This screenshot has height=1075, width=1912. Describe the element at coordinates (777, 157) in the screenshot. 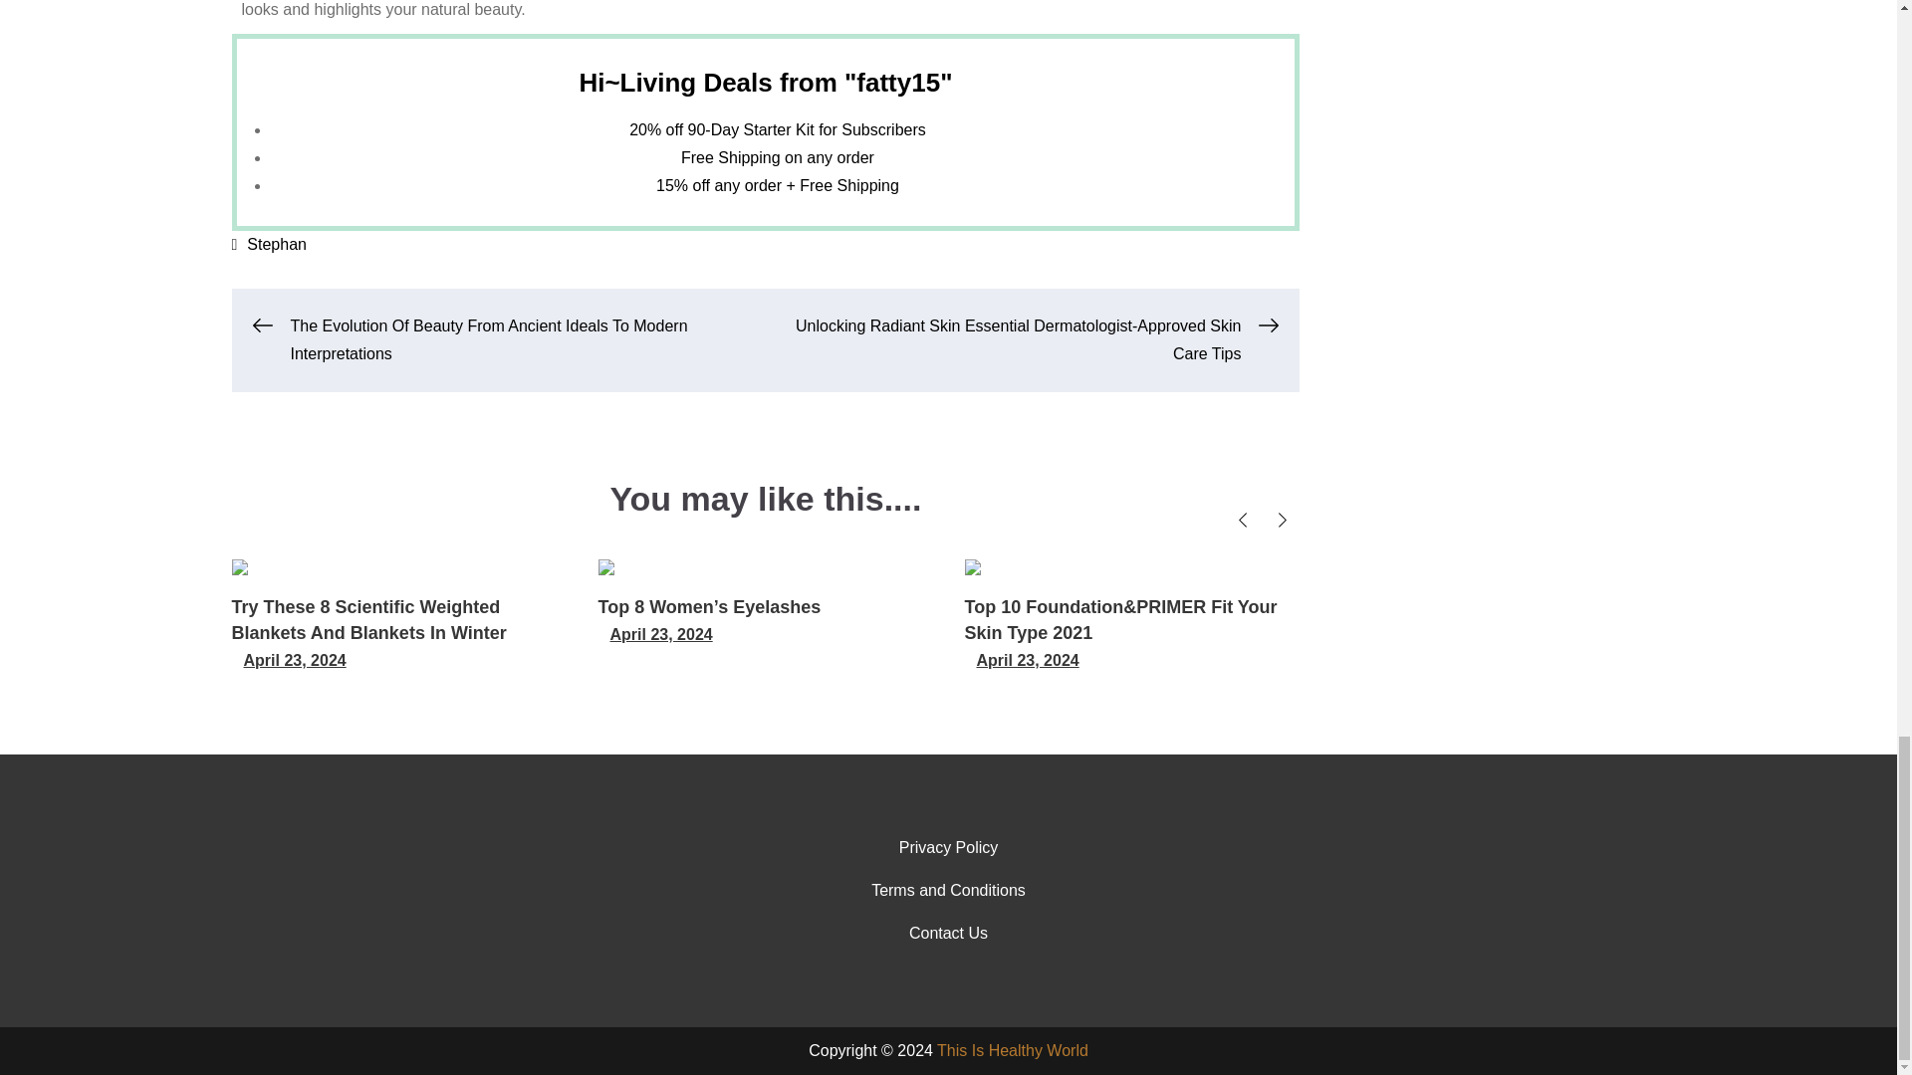

I see `Free Shipping on any order` at that location.